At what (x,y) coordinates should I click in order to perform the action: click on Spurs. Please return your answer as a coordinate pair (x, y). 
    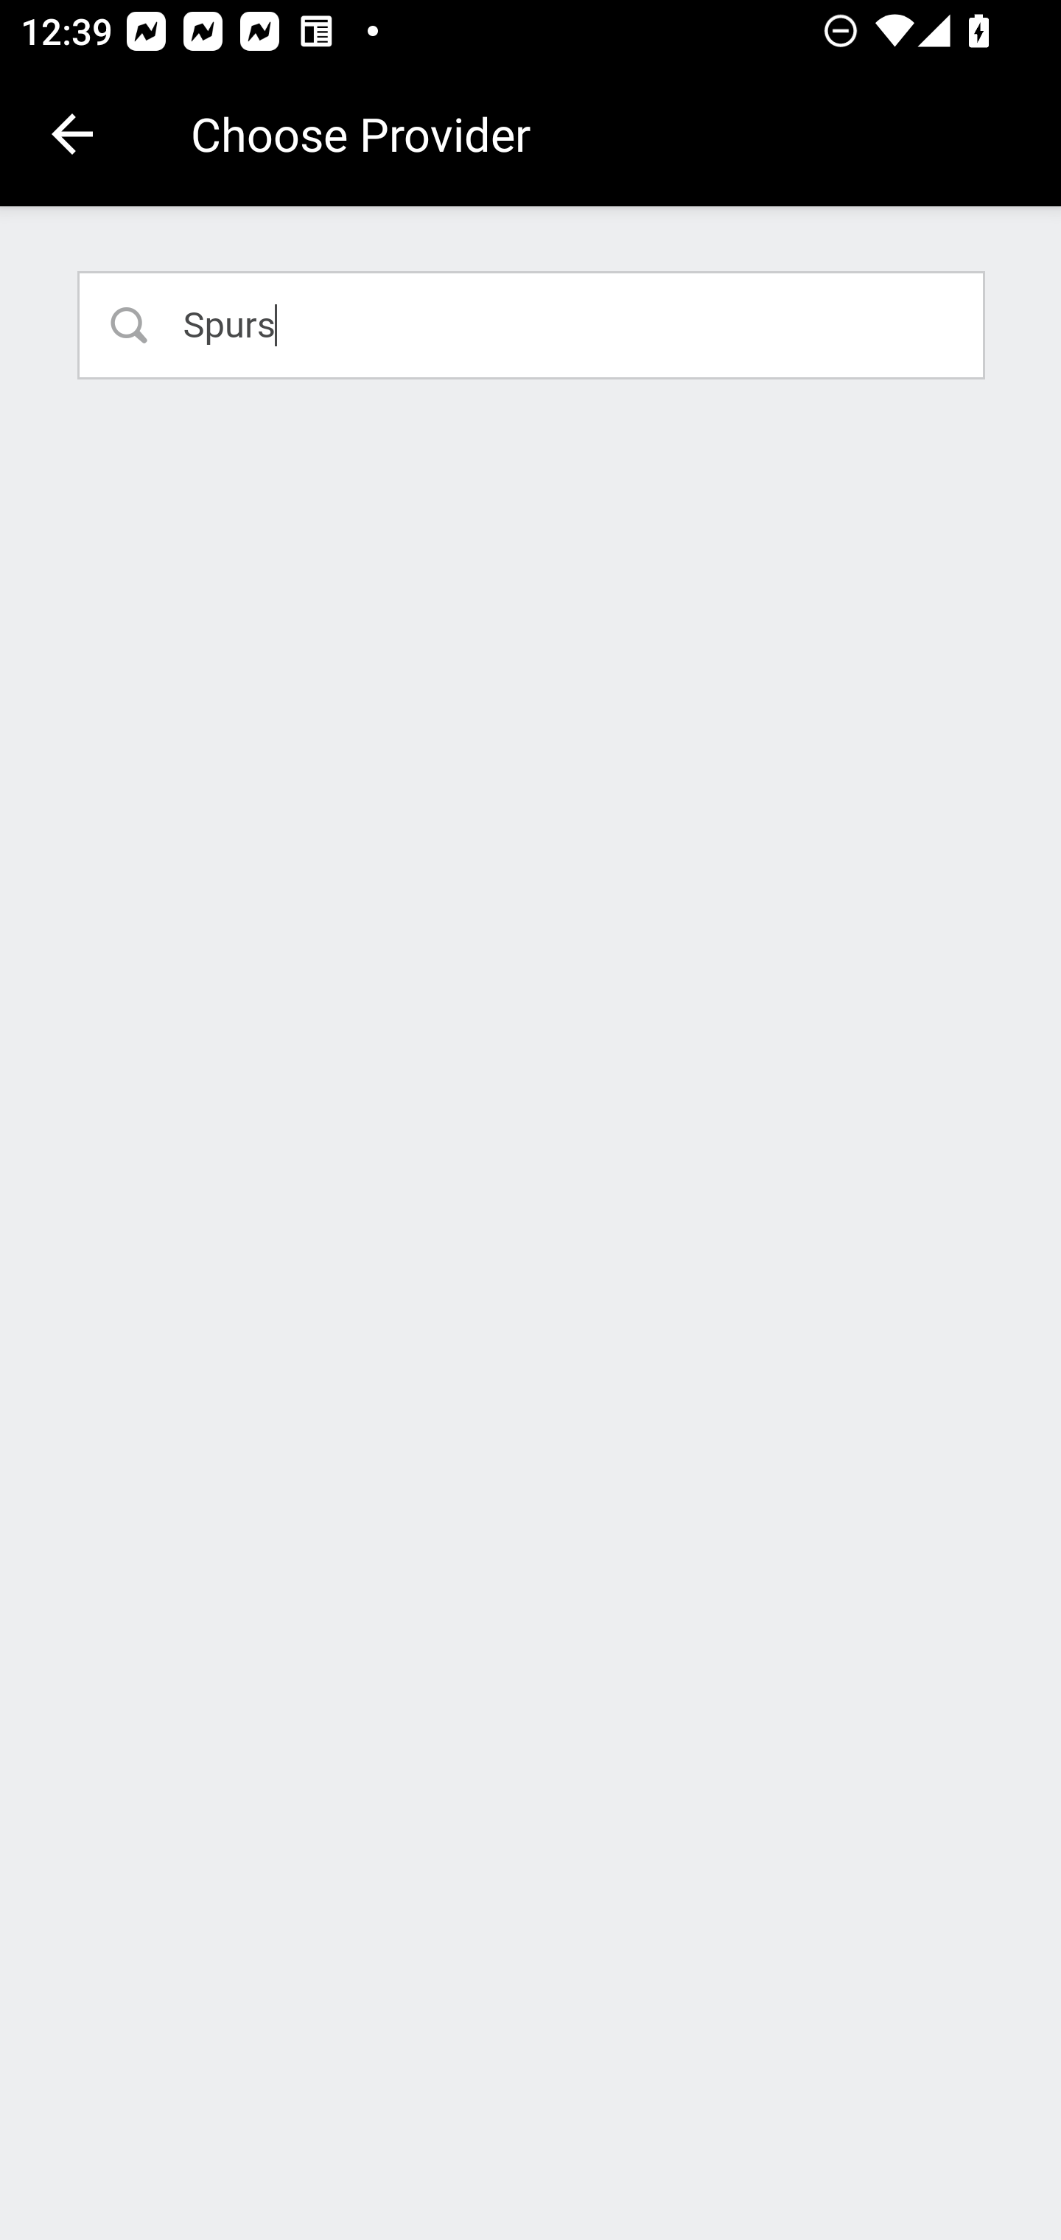
    Looking at the image, I should click on (532, 324).